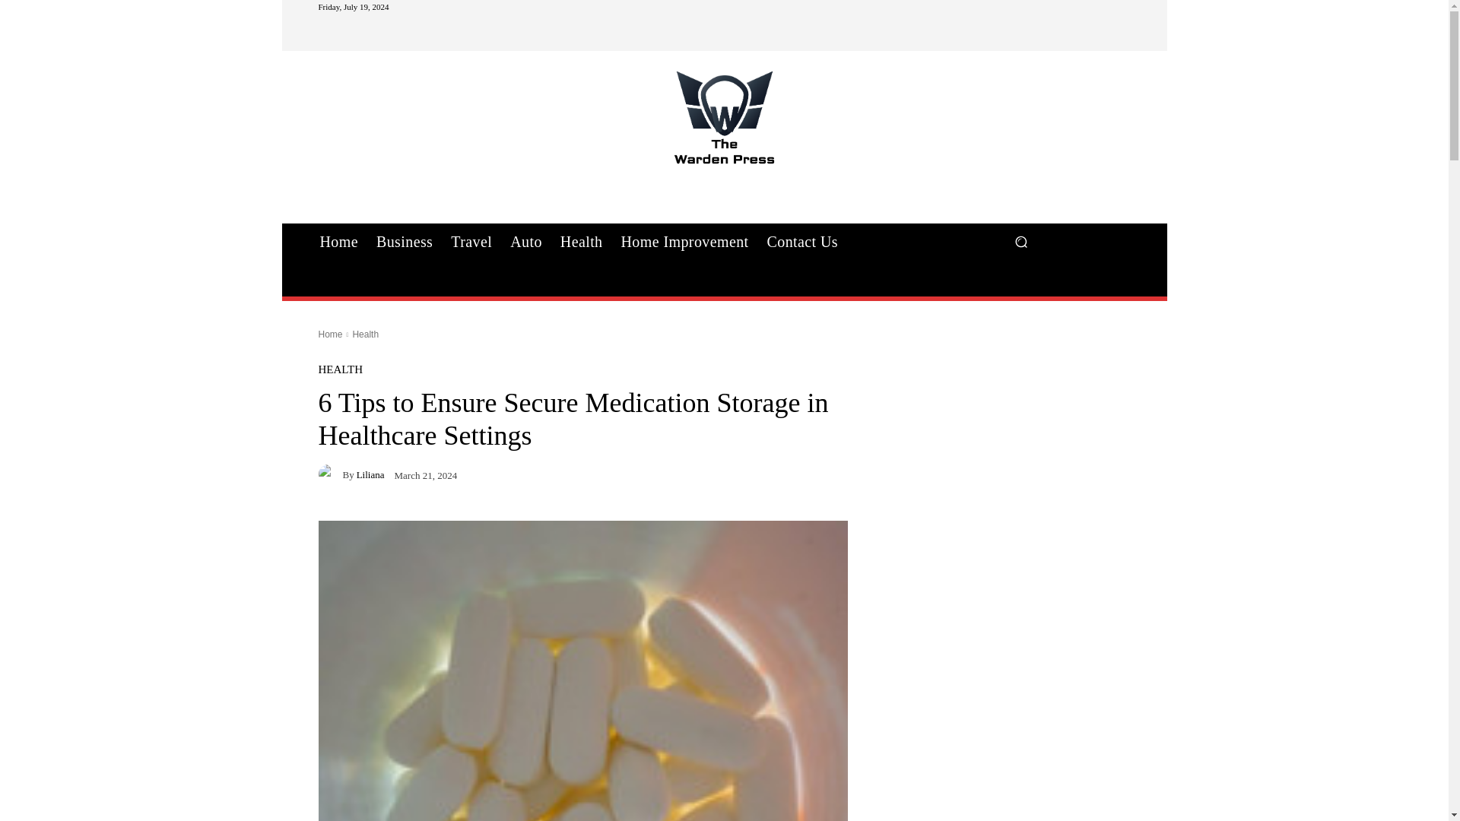 The image size is (1460, 821). I want to click on Home, so click(338, 242).